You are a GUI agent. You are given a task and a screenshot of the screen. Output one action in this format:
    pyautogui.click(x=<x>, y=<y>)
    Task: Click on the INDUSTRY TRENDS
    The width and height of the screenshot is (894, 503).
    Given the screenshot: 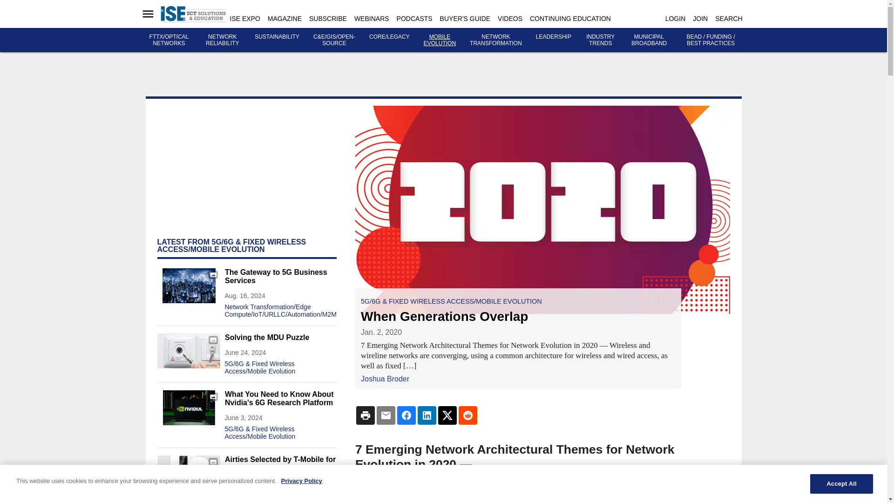 What is the action you would take?
    pyautogui.click(x=601, y=40)
    